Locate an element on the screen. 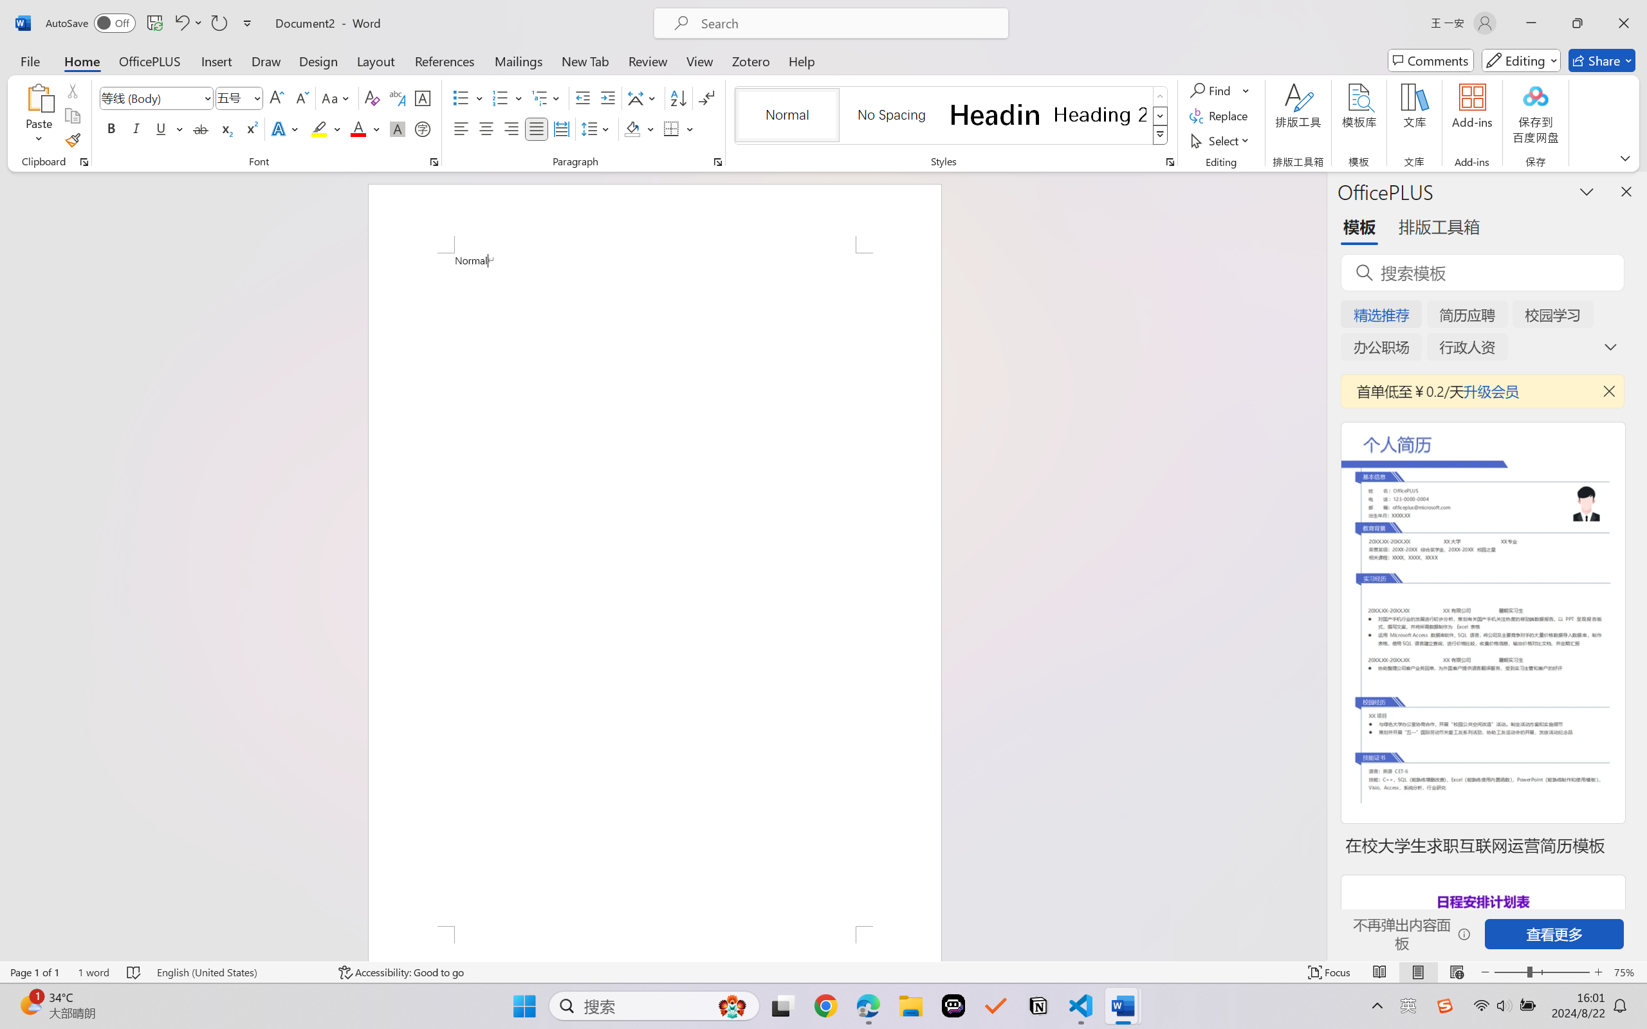  More Options is located at coordinates (1247, 90).